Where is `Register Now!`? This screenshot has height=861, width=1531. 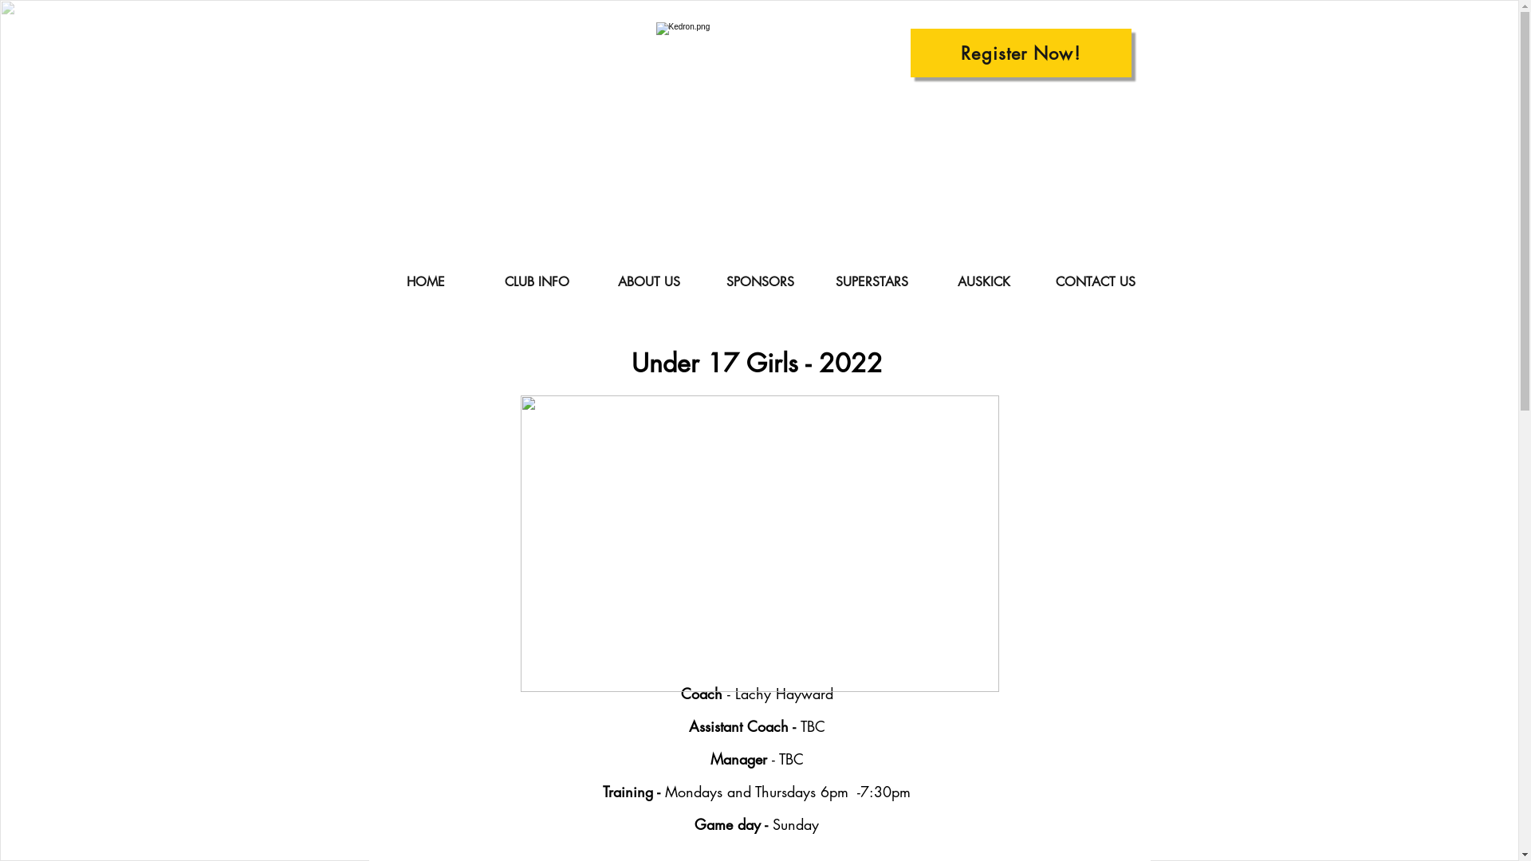 Register Now! is located at coordinates (1021, 53).